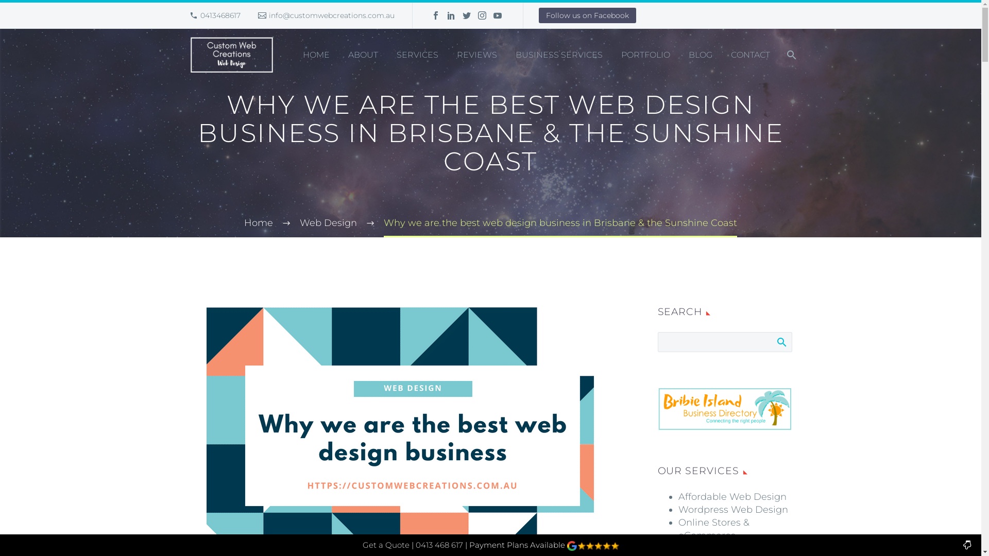 The width and height of the screenshot is (989, 556). Describe the element at coordinates (417, 55) in the screenshot. I see `SERVICES` at that location.